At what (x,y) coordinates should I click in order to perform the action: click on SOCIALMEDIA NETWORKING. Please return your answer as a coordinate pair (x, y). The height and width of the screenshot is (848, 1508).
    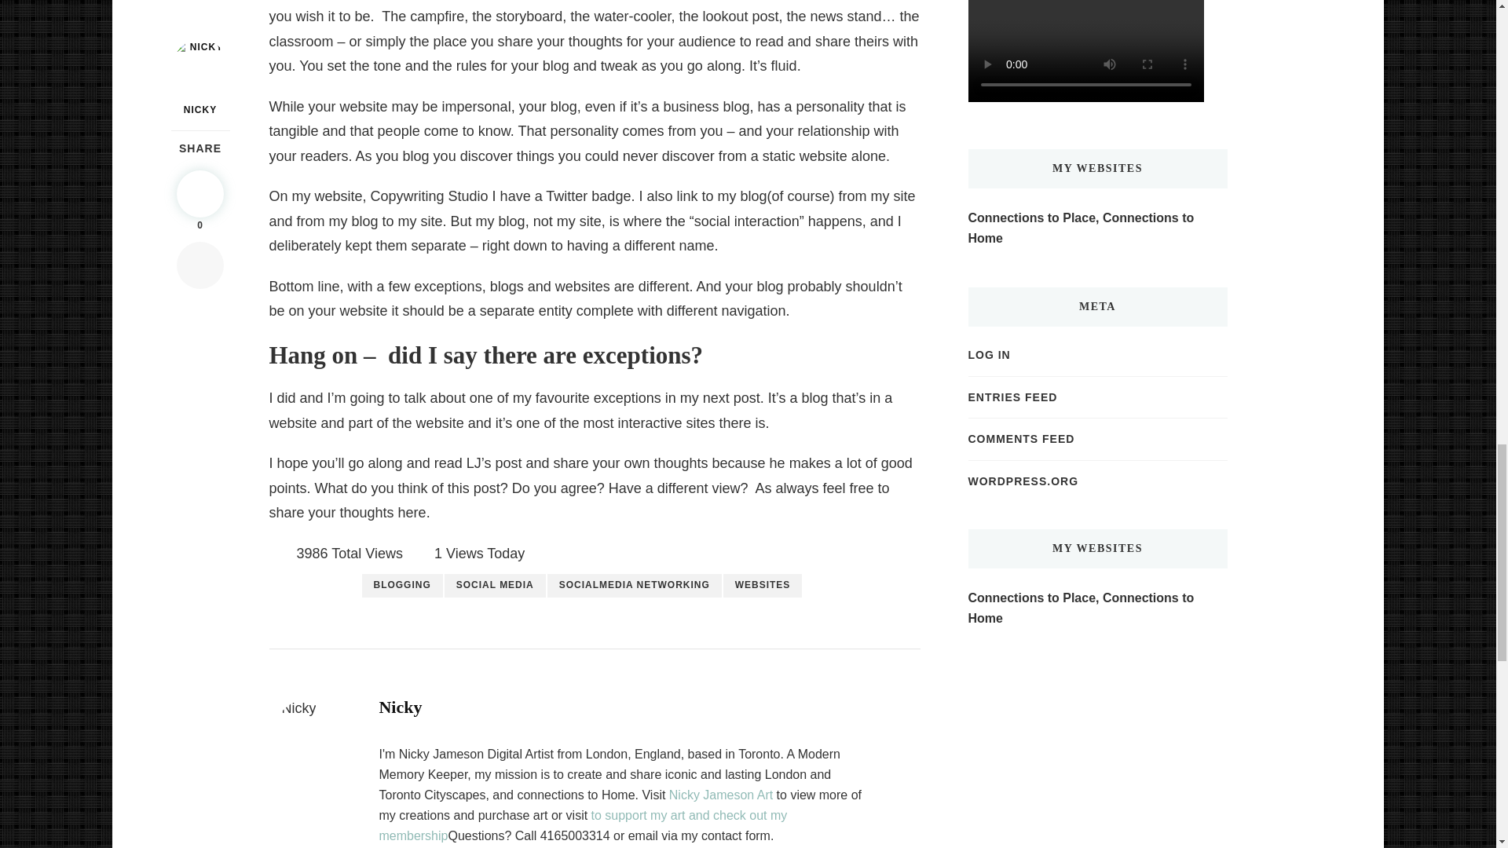
    Looking at the image, I should click on (635, 586).